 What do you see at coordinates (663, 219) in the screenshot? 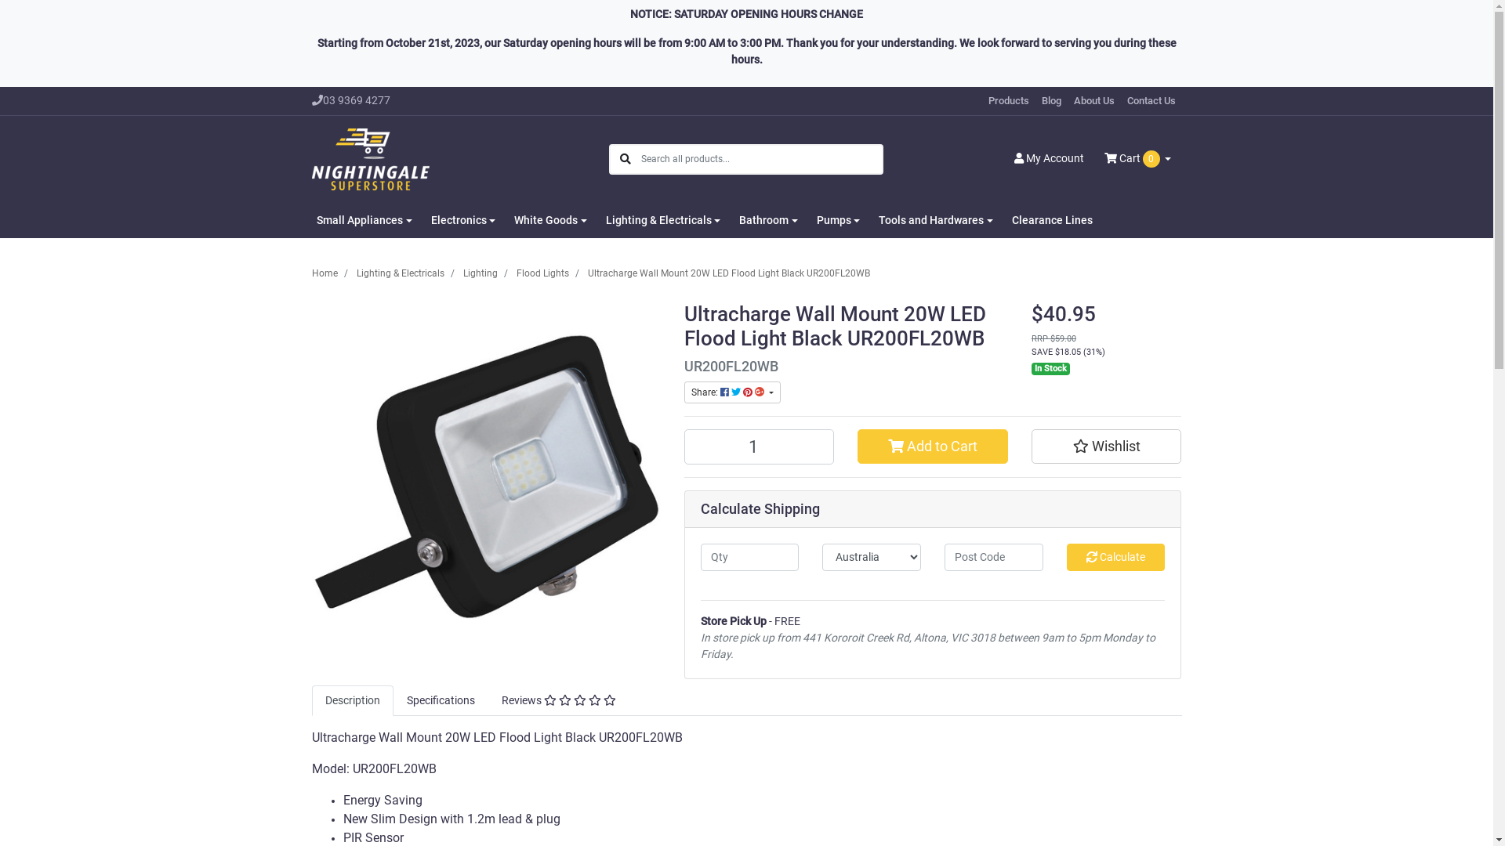
I see `Lighting & Electricals` at bounding box center [663, 219].